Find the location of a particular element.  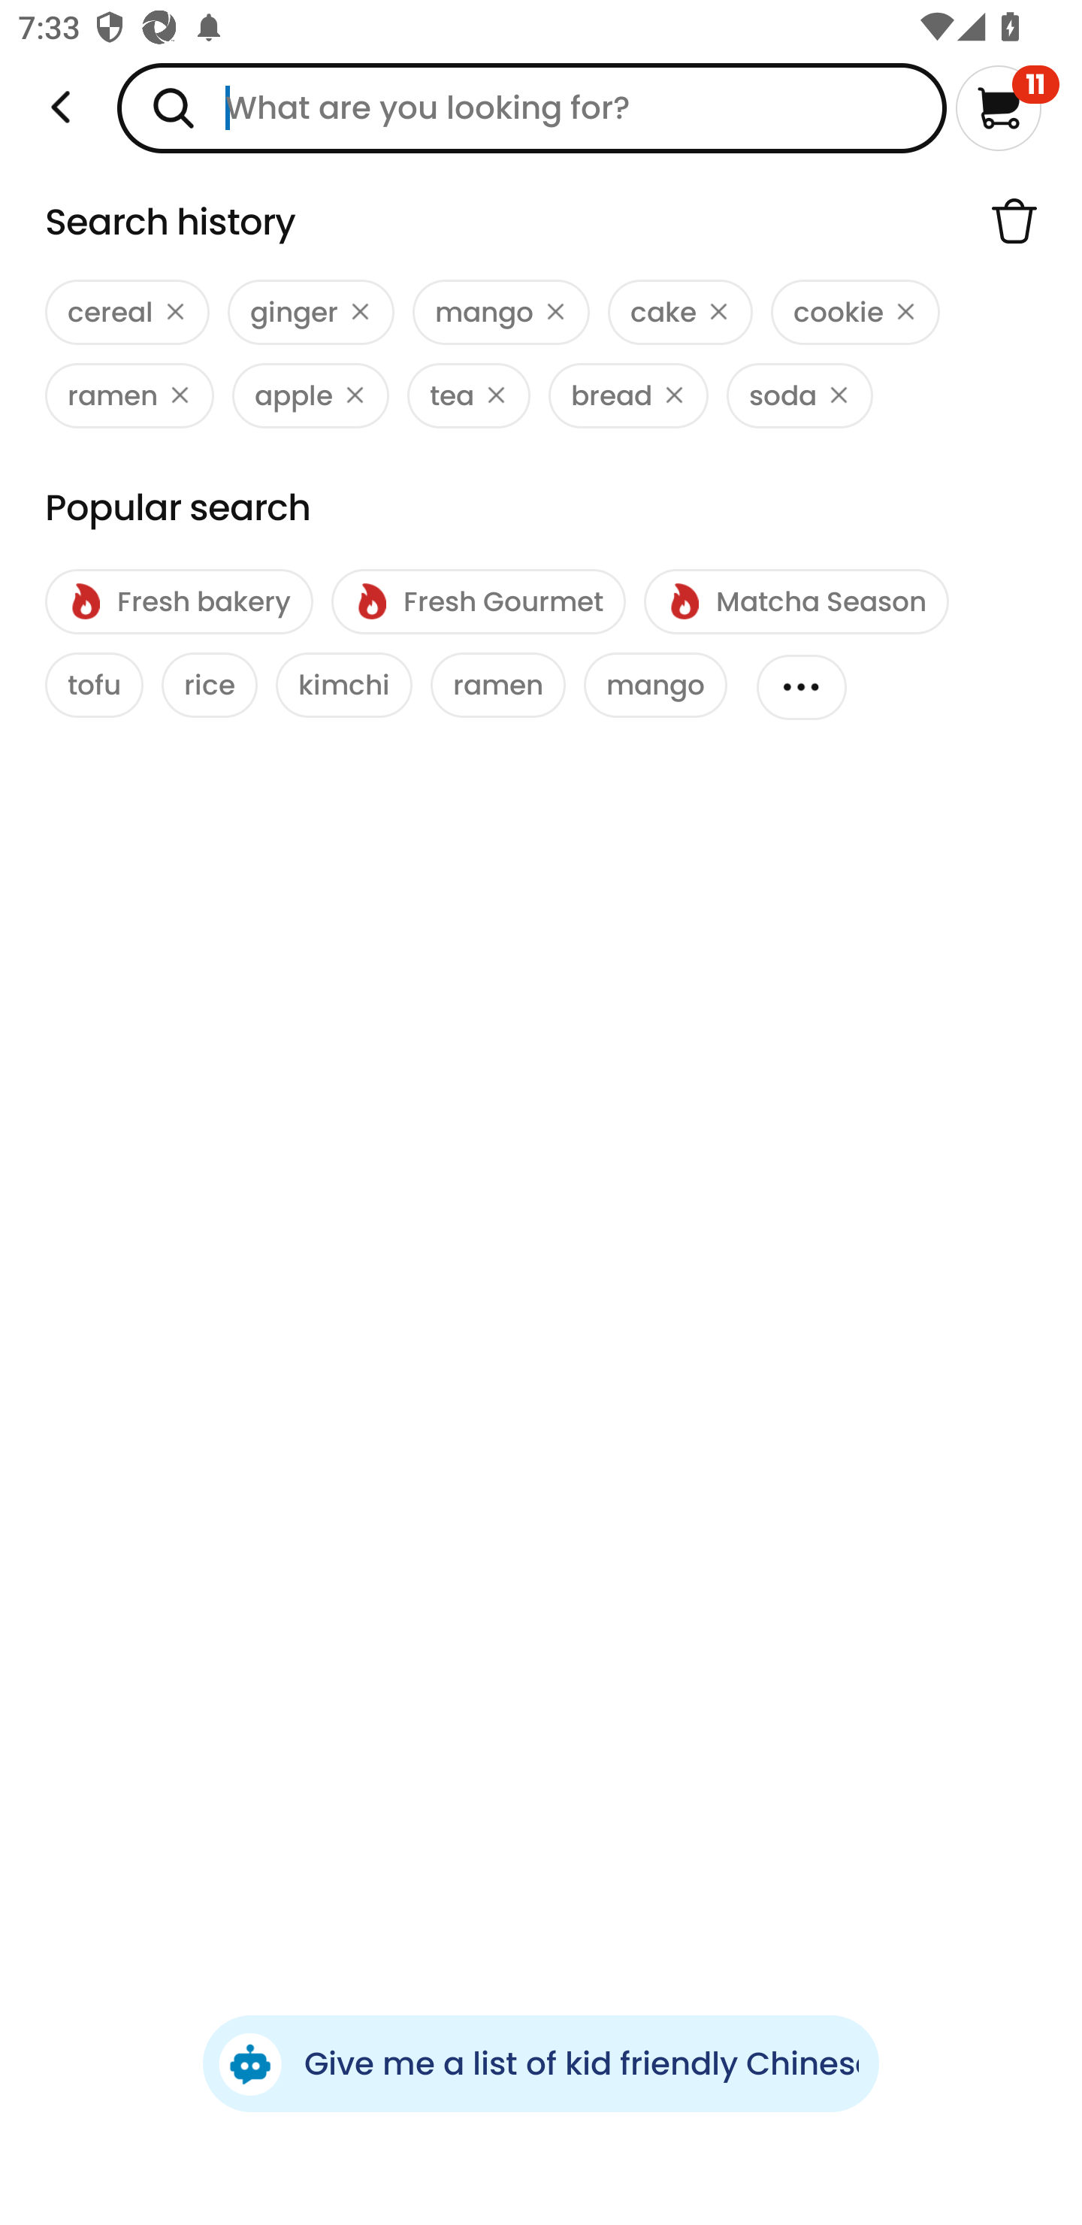

rice is located at coordinates (209, 686).